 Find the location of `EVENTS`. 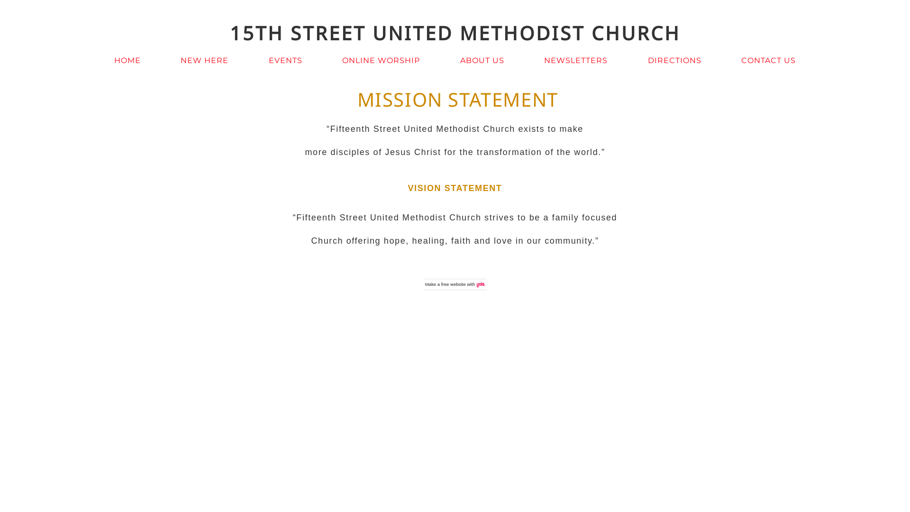

EVENTS is located at coordinates (285, 61).